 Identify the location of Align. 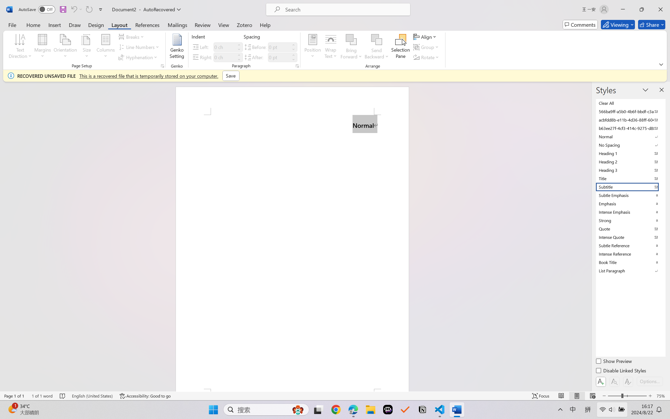
(425, 37).